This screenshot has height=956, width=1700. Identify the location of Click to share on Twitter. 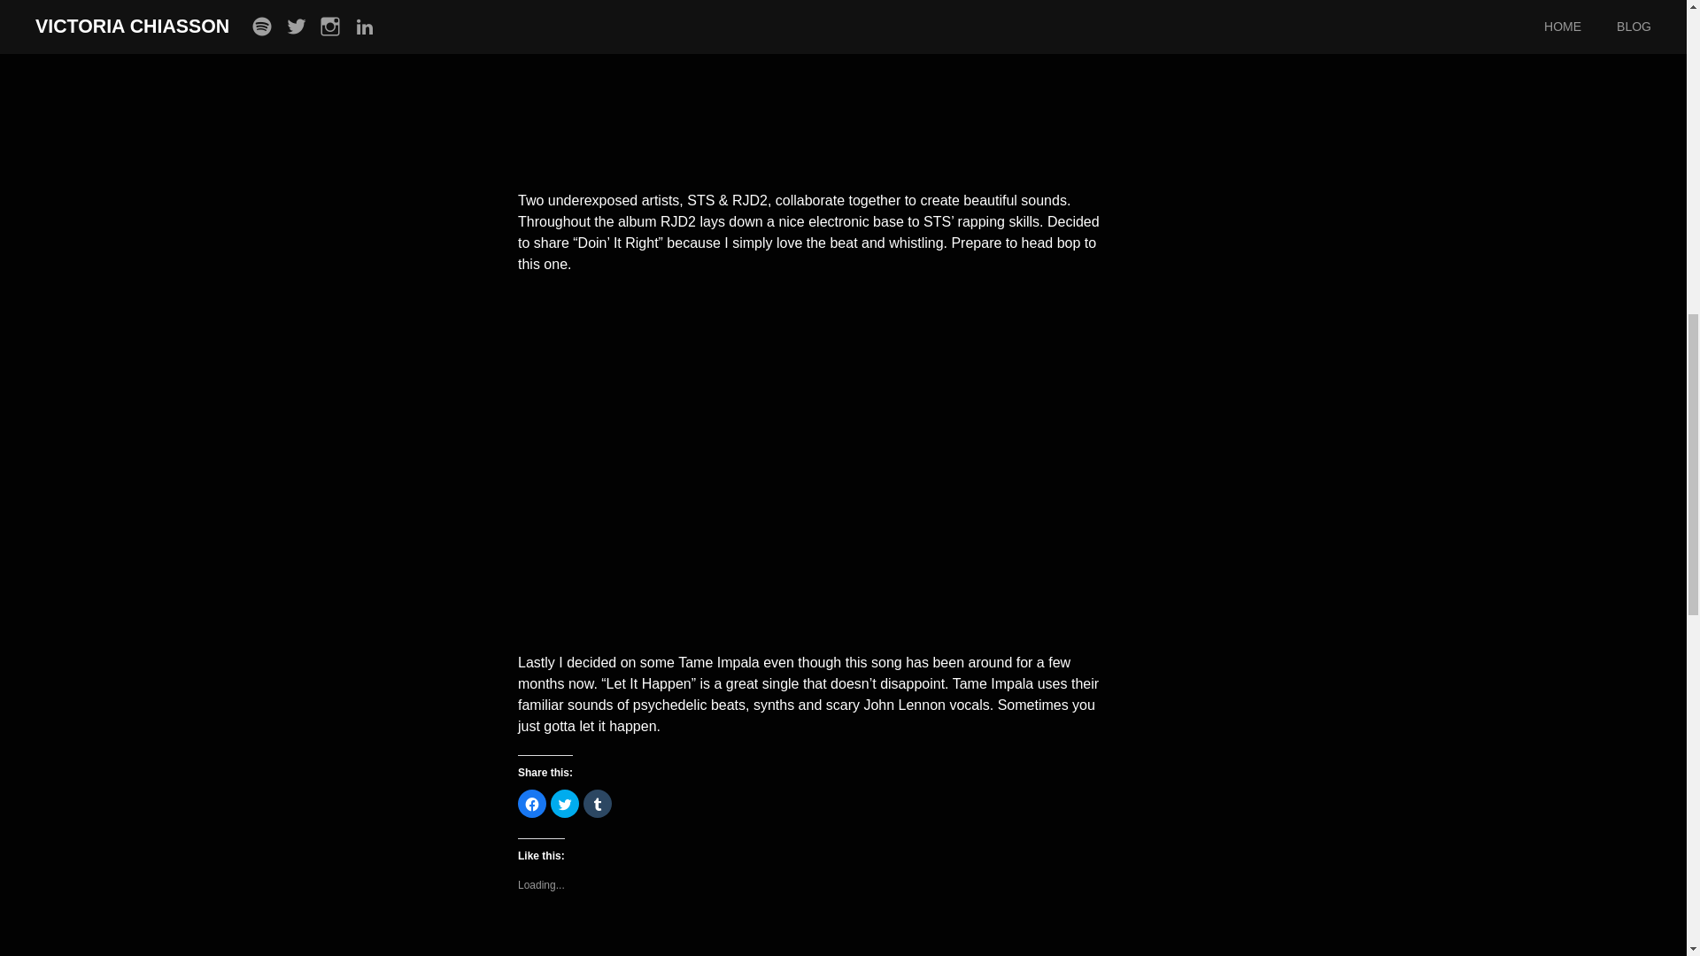
(565, 804).